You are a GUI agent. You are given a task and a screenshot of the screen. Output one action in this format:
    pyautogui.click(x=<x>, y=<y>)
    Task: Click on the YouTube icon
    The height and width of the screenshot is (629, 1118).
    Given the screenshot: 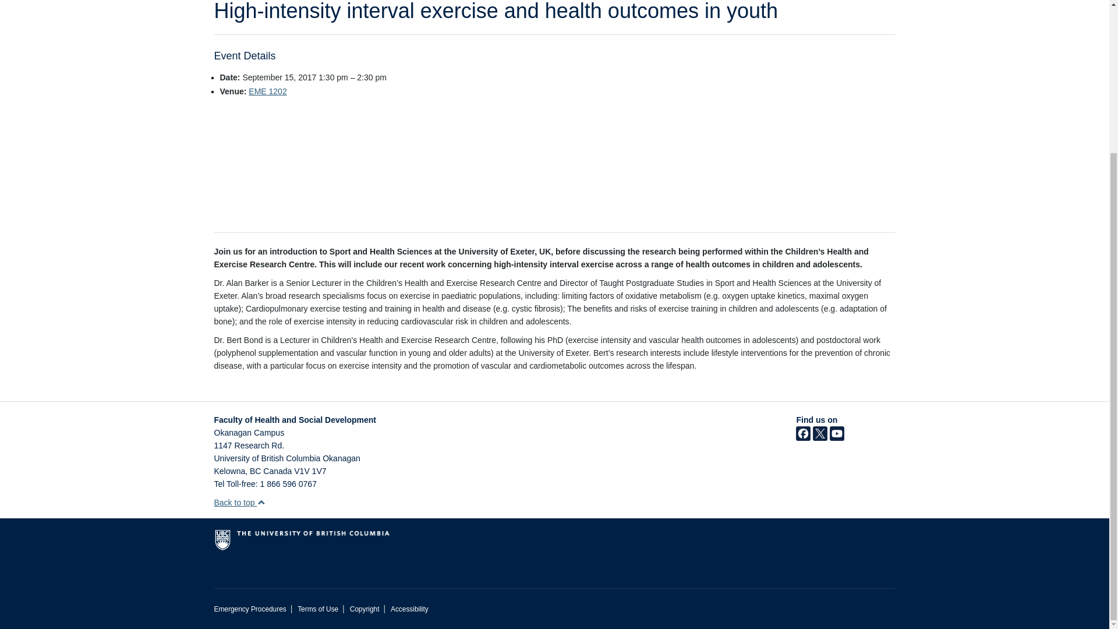 What is the action you would take?
    pyautogui.click(x=836, y=438)
    